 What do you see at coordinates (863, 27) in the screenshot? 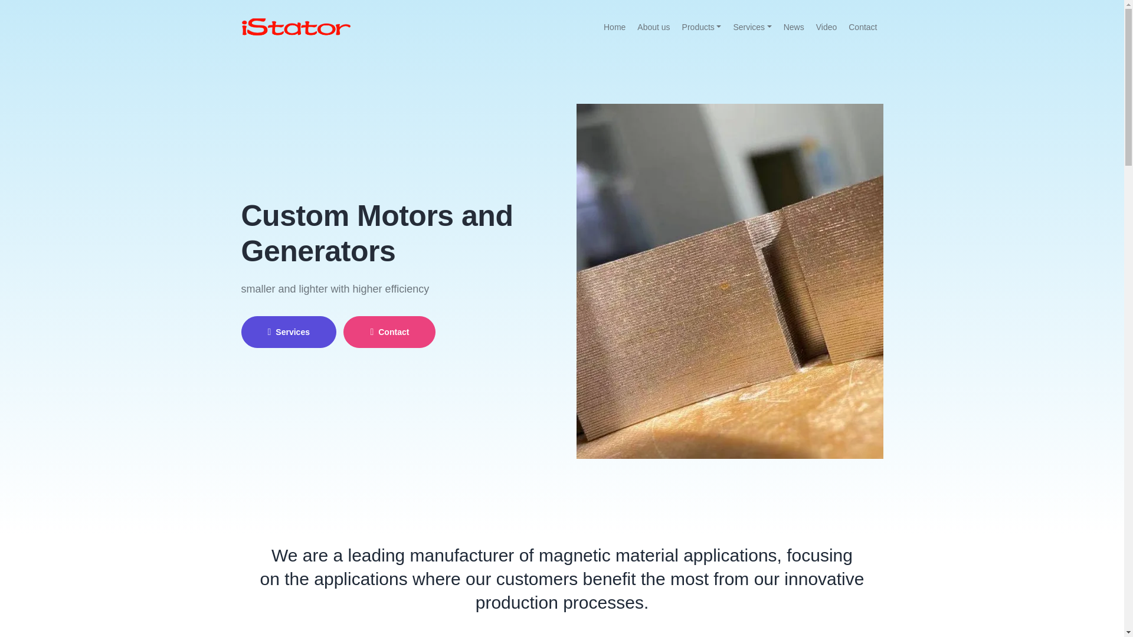
I see `Contact` at bounding box center [863, 27].